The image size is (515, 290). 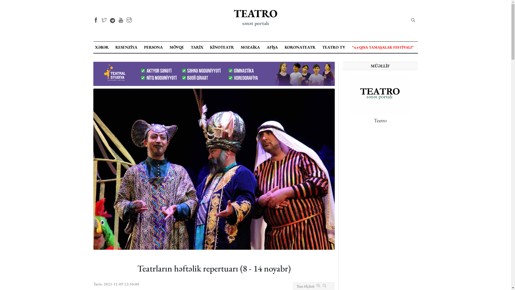 I want to click on TARIX, so click(x=197, y=47).